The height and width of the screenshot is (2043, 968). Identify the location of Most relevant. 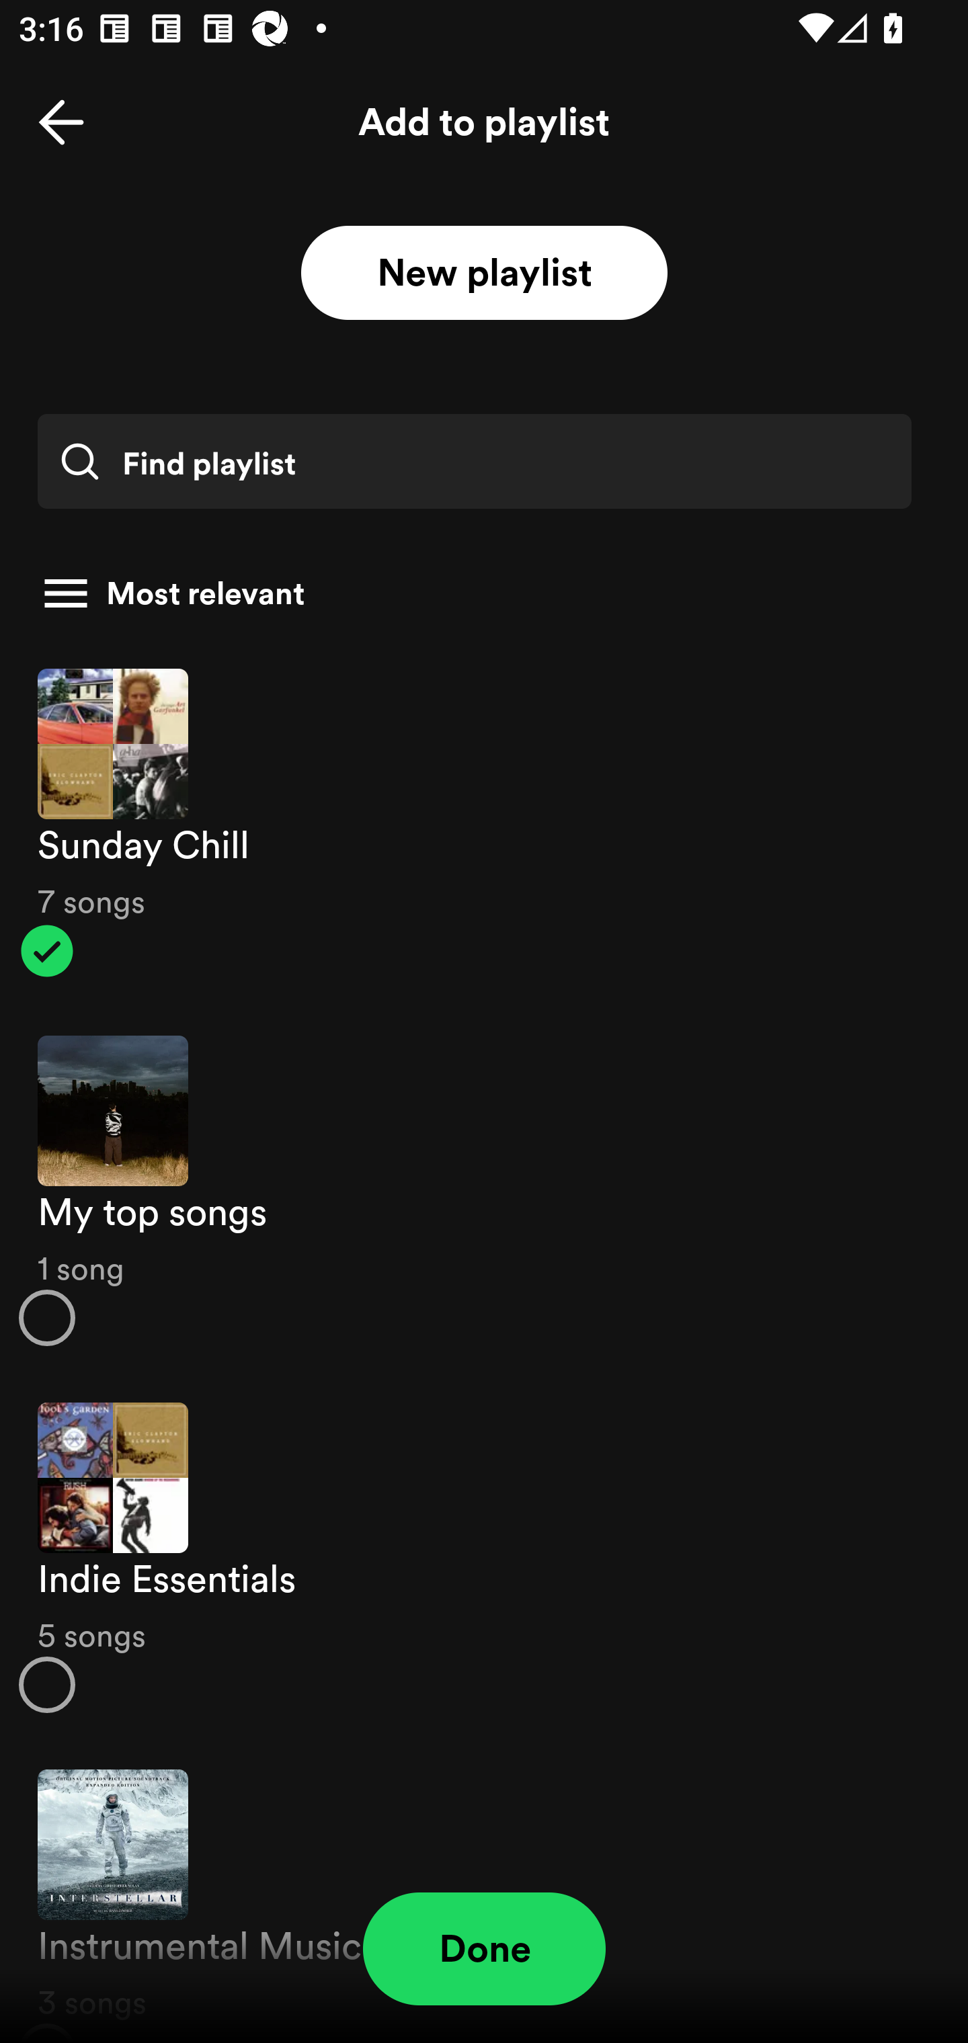
(475, 593).